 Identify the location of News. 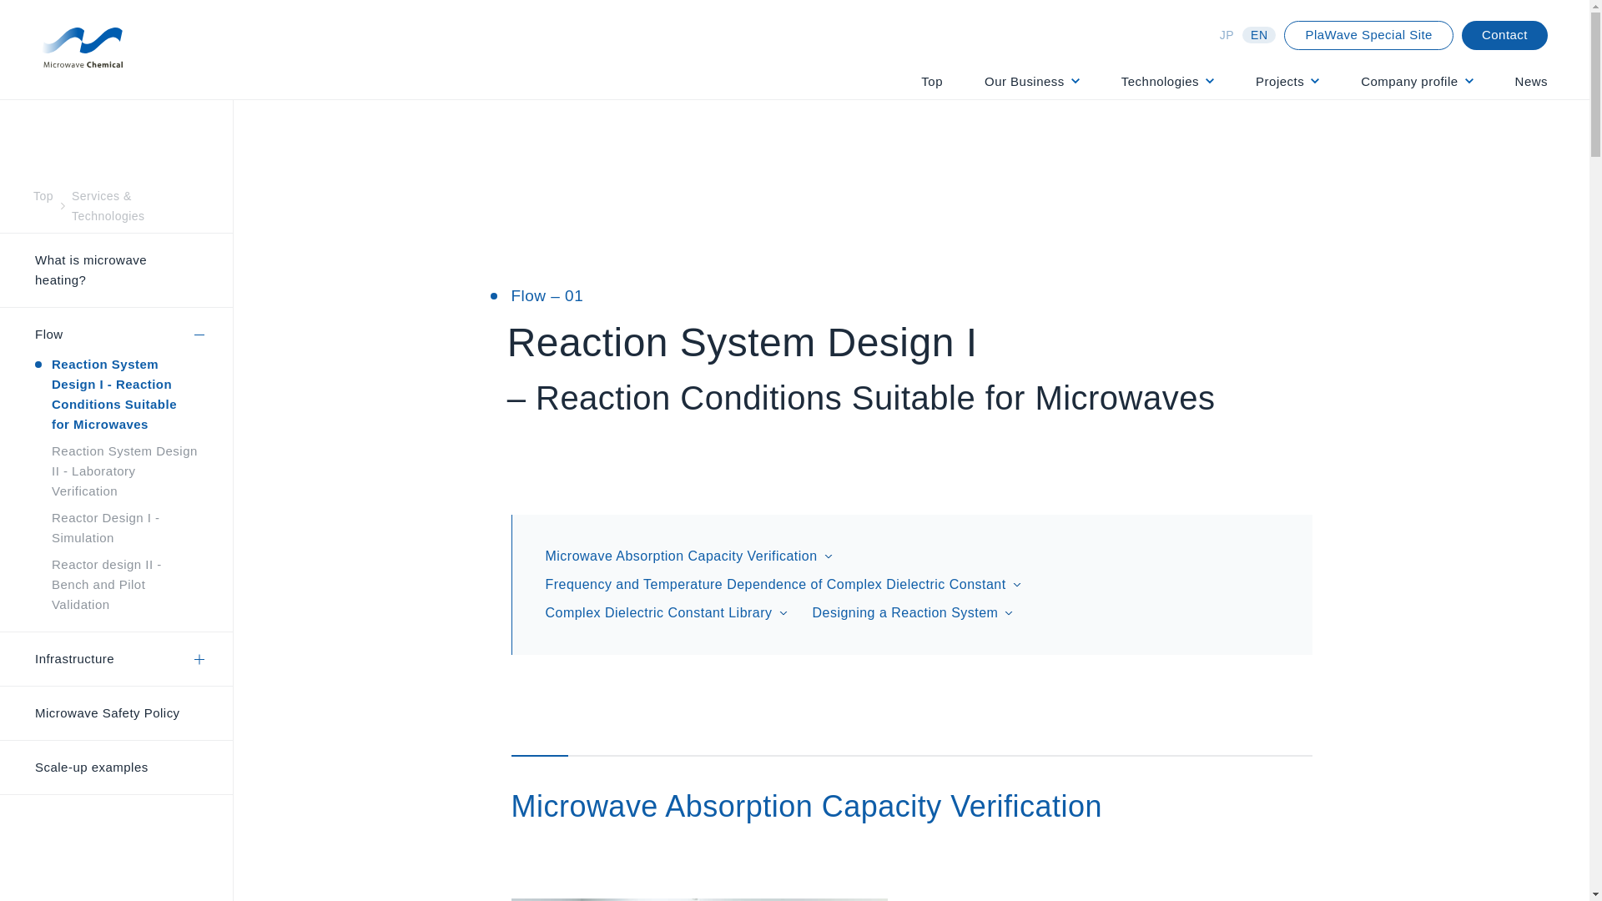
(1531, 82).